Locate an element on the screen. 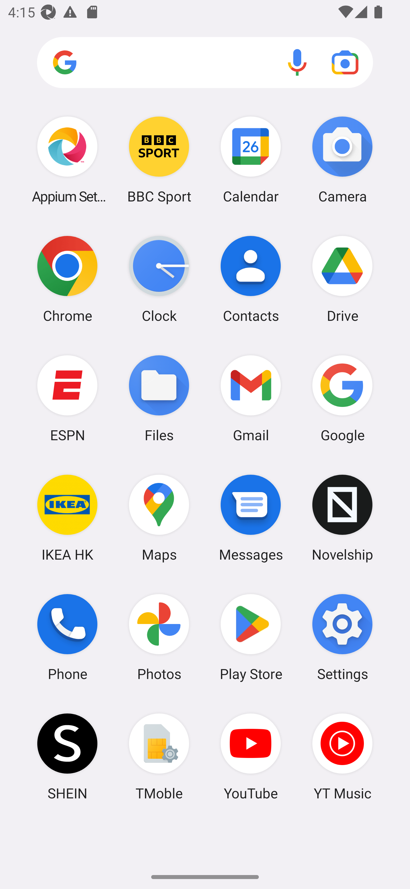  Camera is located at coordinates (342, 160).